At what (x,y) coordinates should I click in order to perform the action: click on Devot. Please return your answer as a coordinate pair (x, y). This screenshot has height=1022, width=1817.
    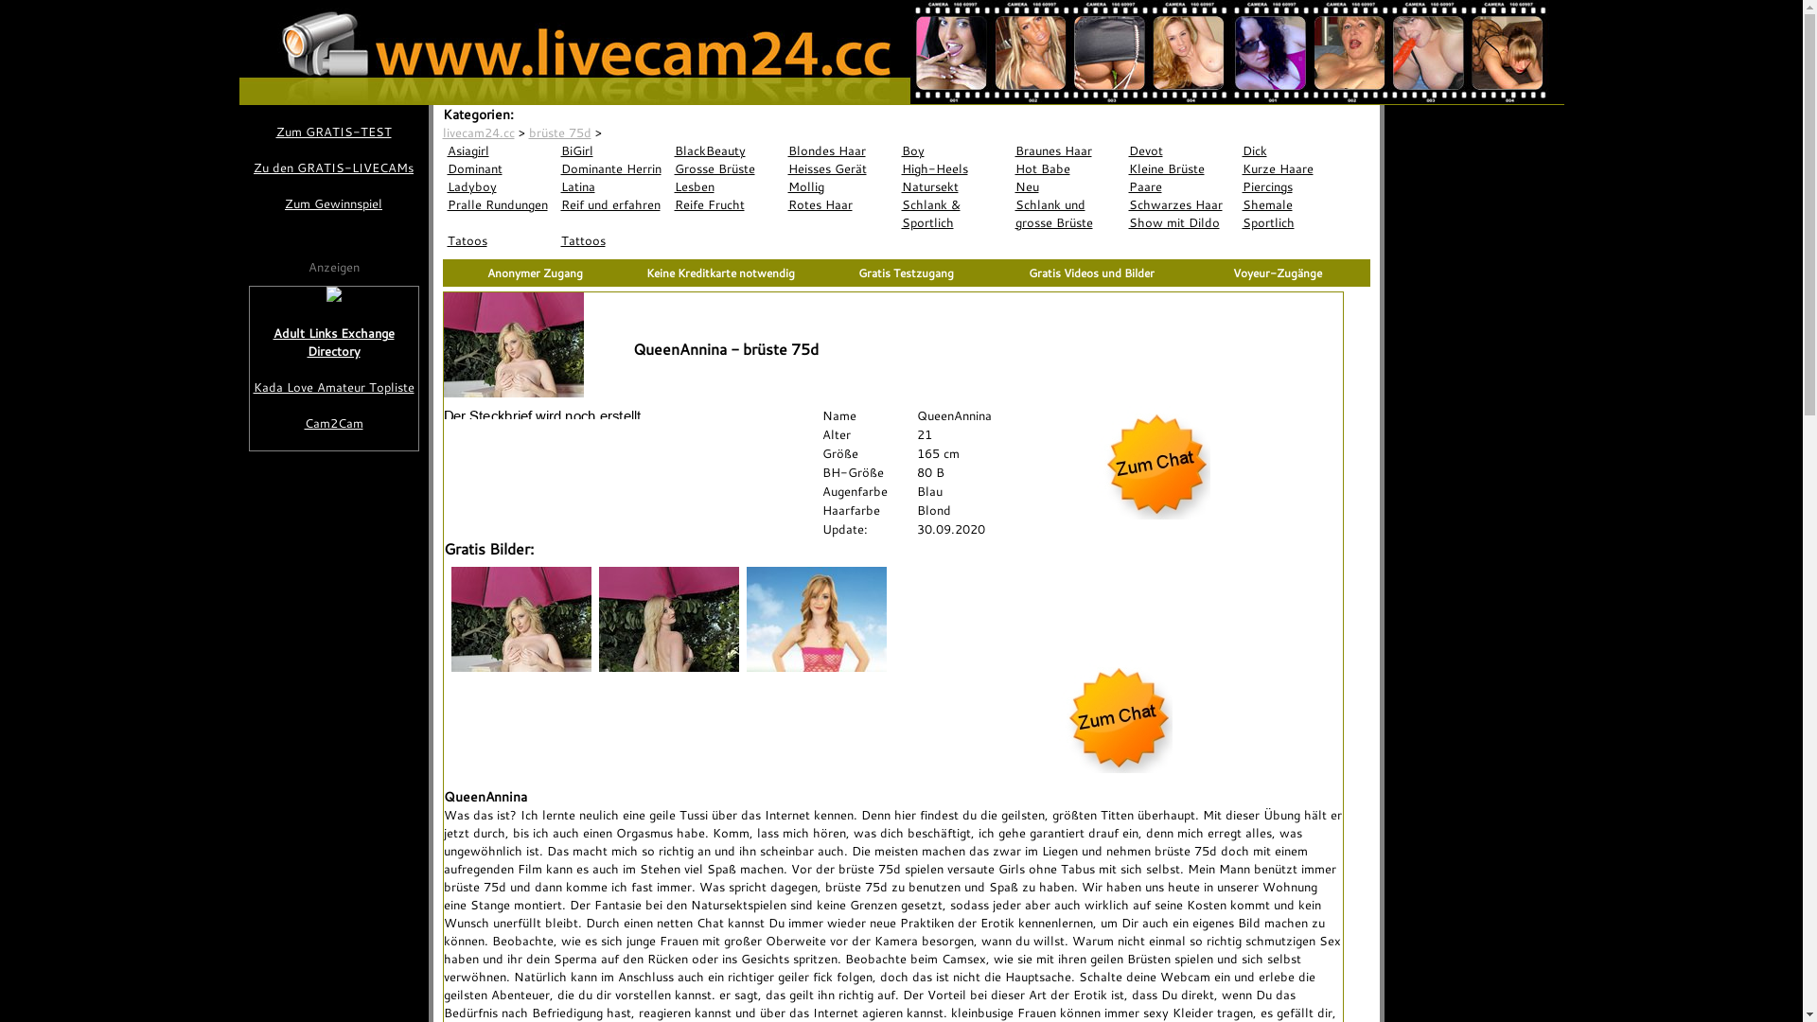
    Looking at the image, I should click on (1181, 151).